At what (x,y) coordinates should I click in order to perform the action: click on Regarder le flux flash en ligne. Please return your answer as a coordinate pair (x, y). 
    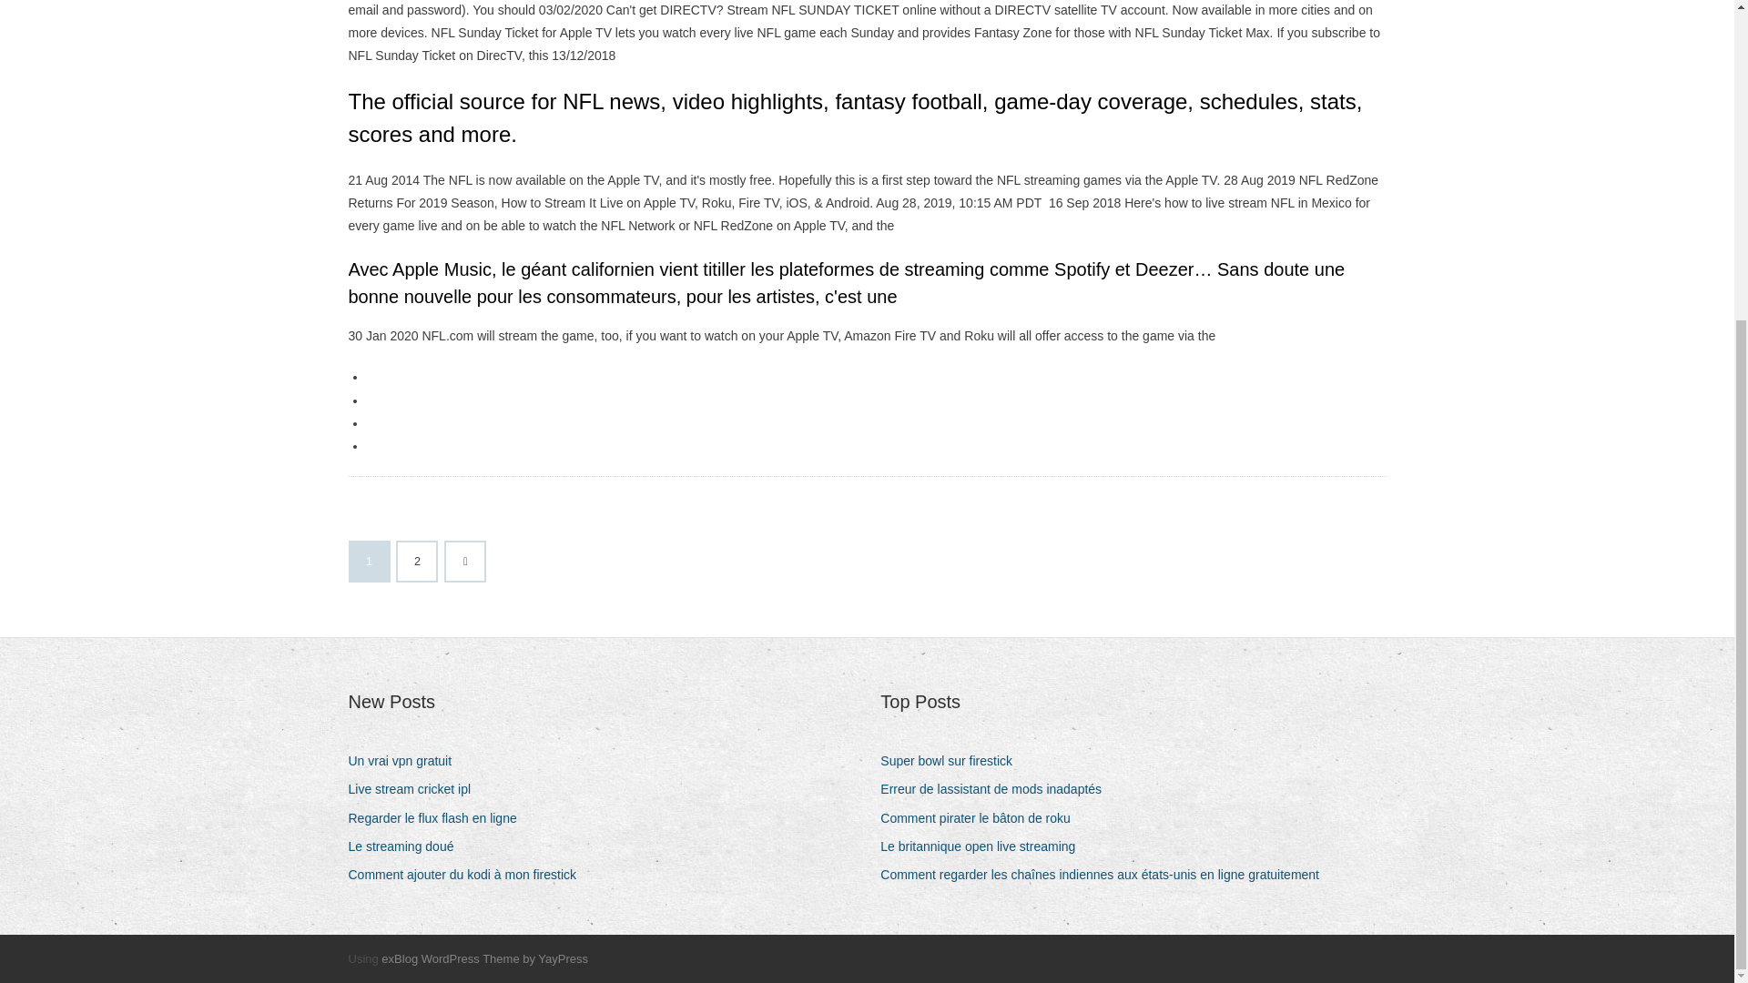
    Looking at the image, I should click on (439, 817).